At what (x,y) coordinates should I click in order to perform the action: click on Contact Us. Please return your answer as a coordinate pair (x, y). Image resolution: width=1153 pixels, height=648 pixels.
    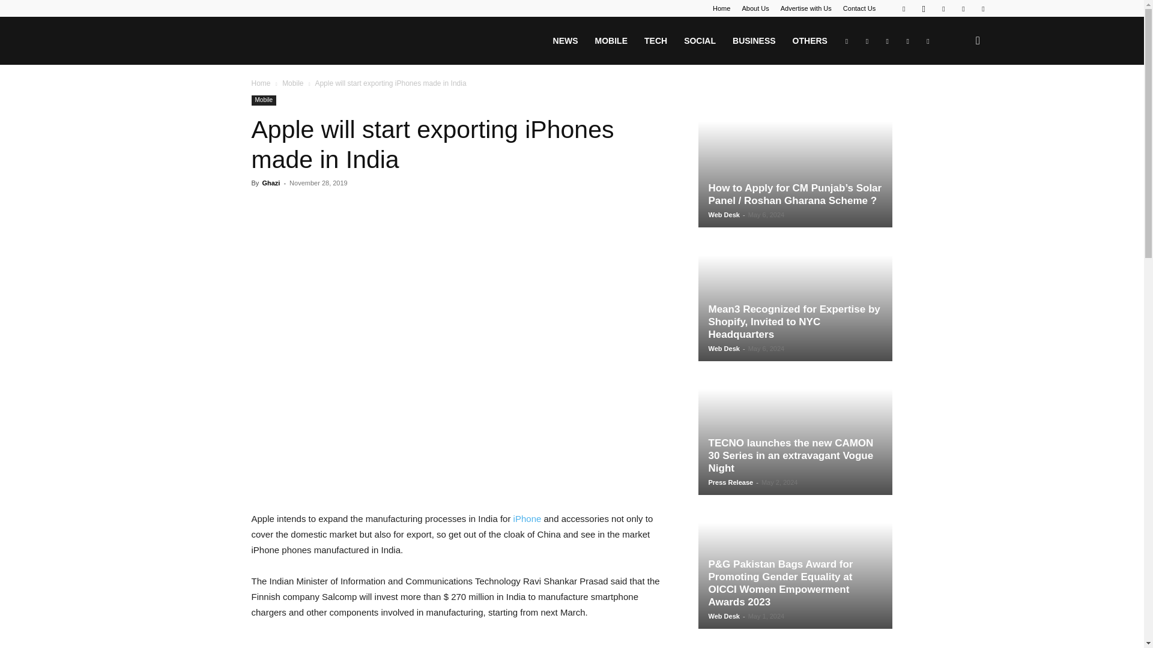
    Looking at the image, I should click on (859, 8).